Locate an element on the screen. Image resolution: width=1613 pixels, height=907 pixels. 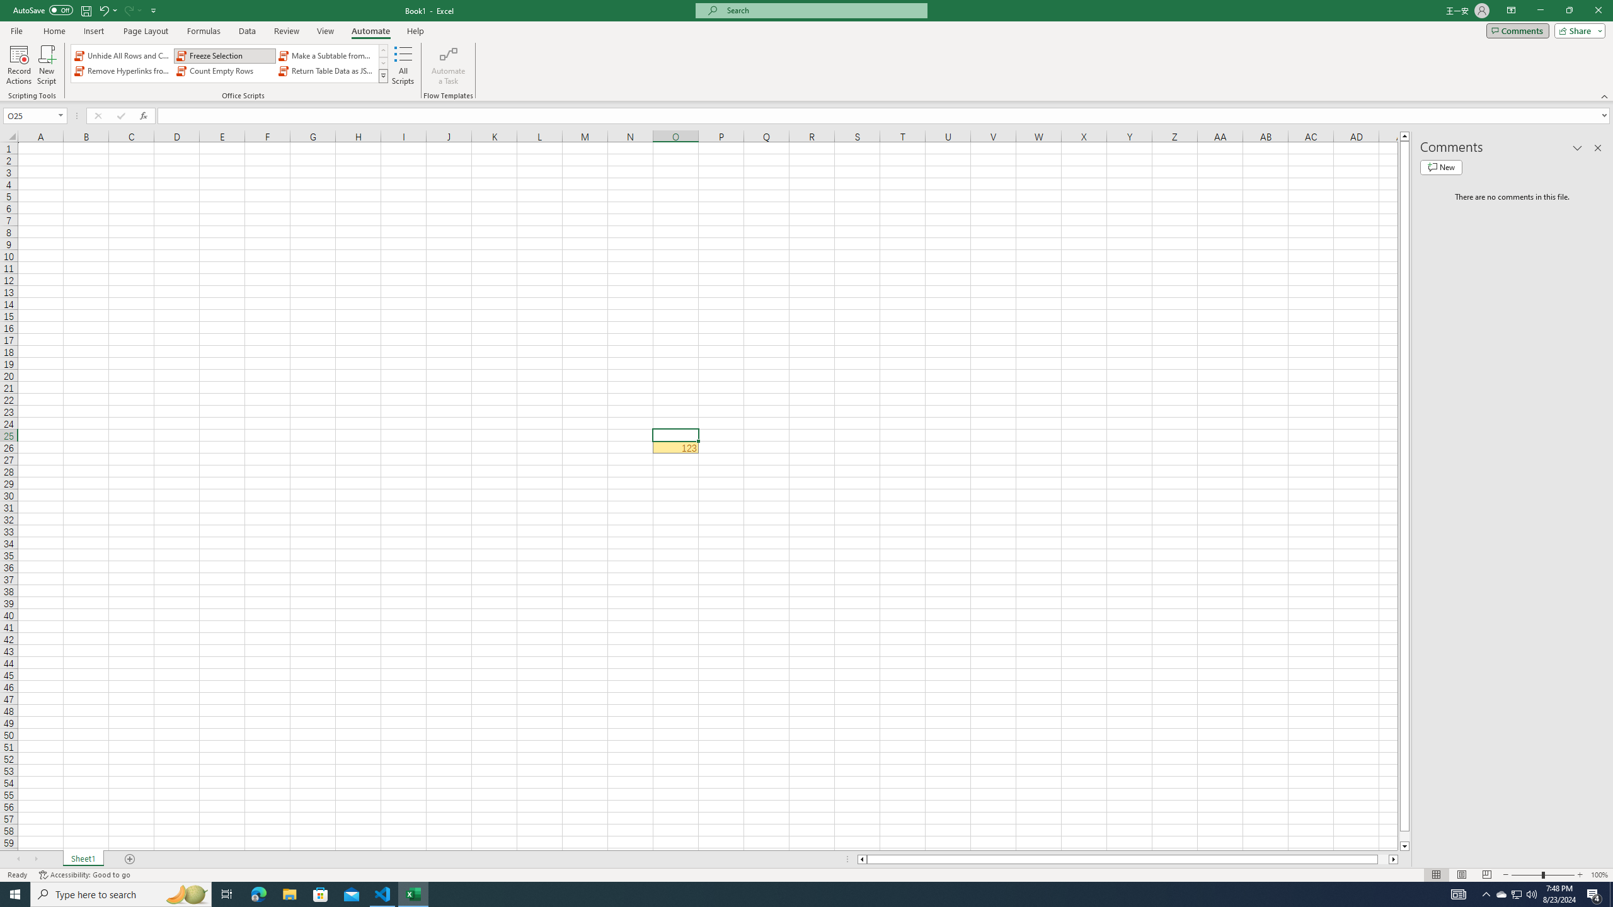
Minimize is located at coordinates (1540, 11).